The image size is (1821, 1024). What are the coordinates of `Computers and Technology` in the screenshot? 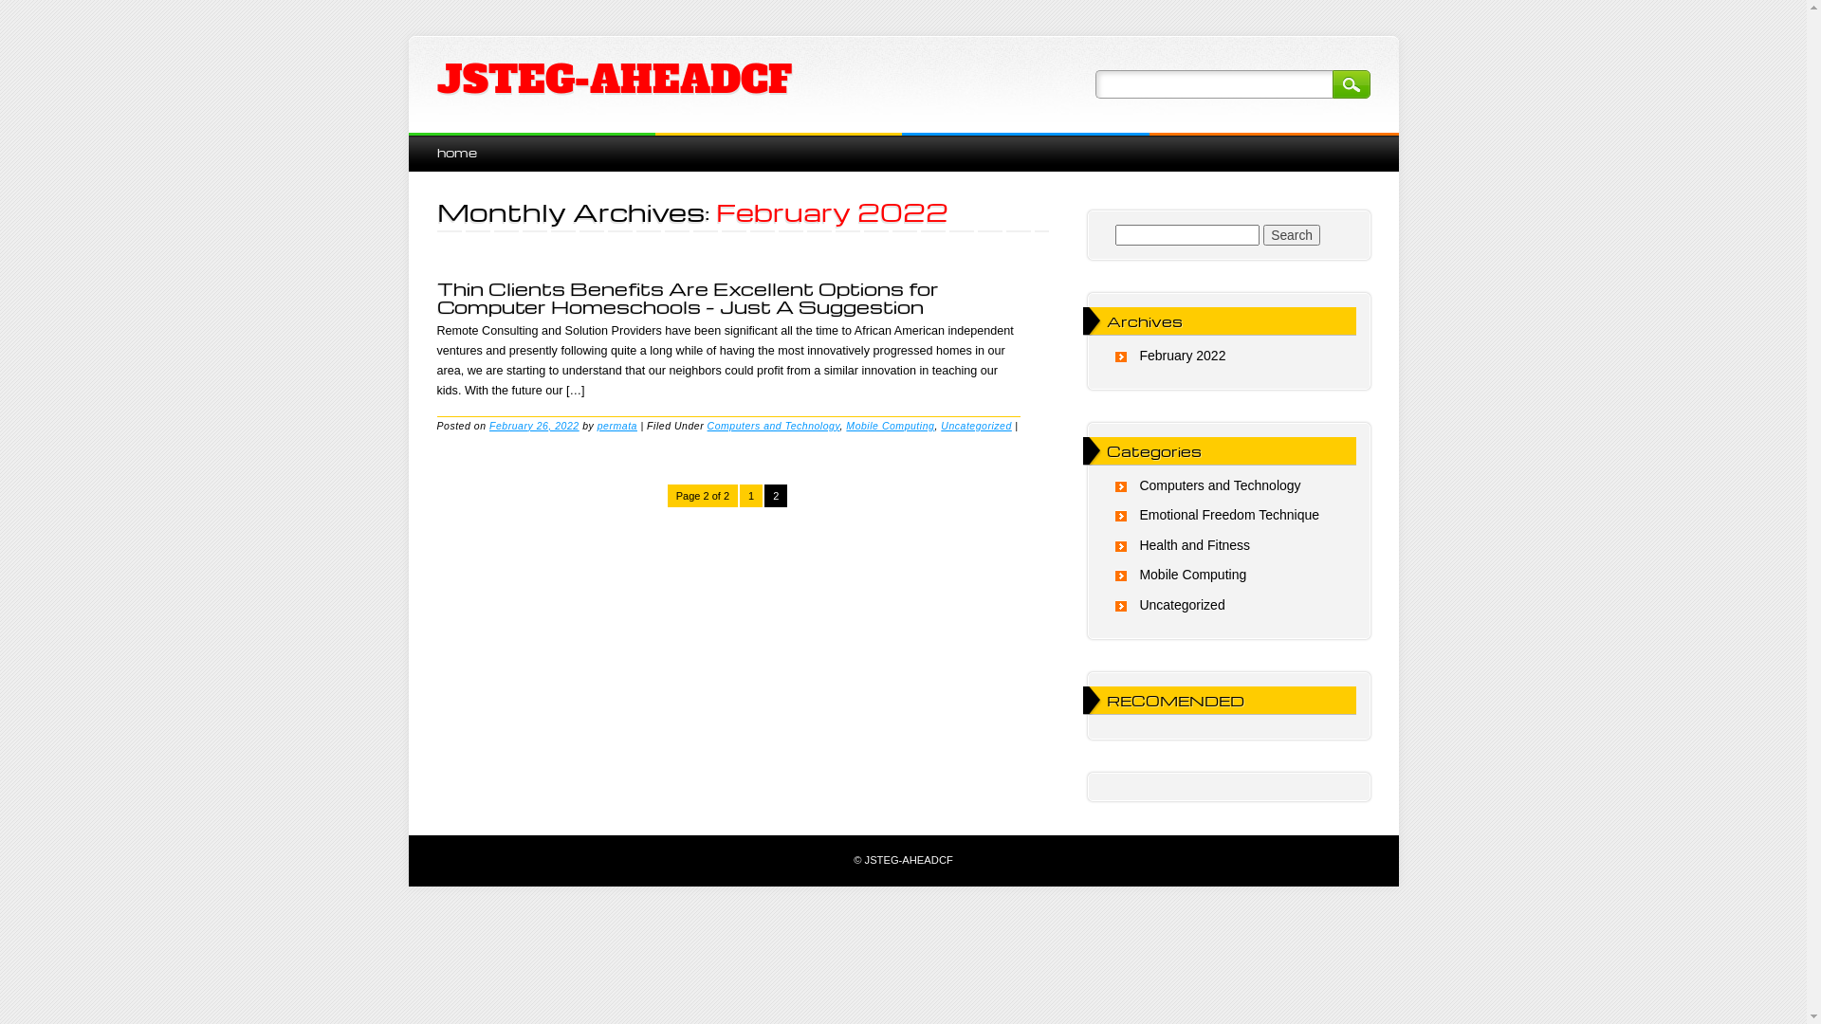 It's located at (1220, 485).